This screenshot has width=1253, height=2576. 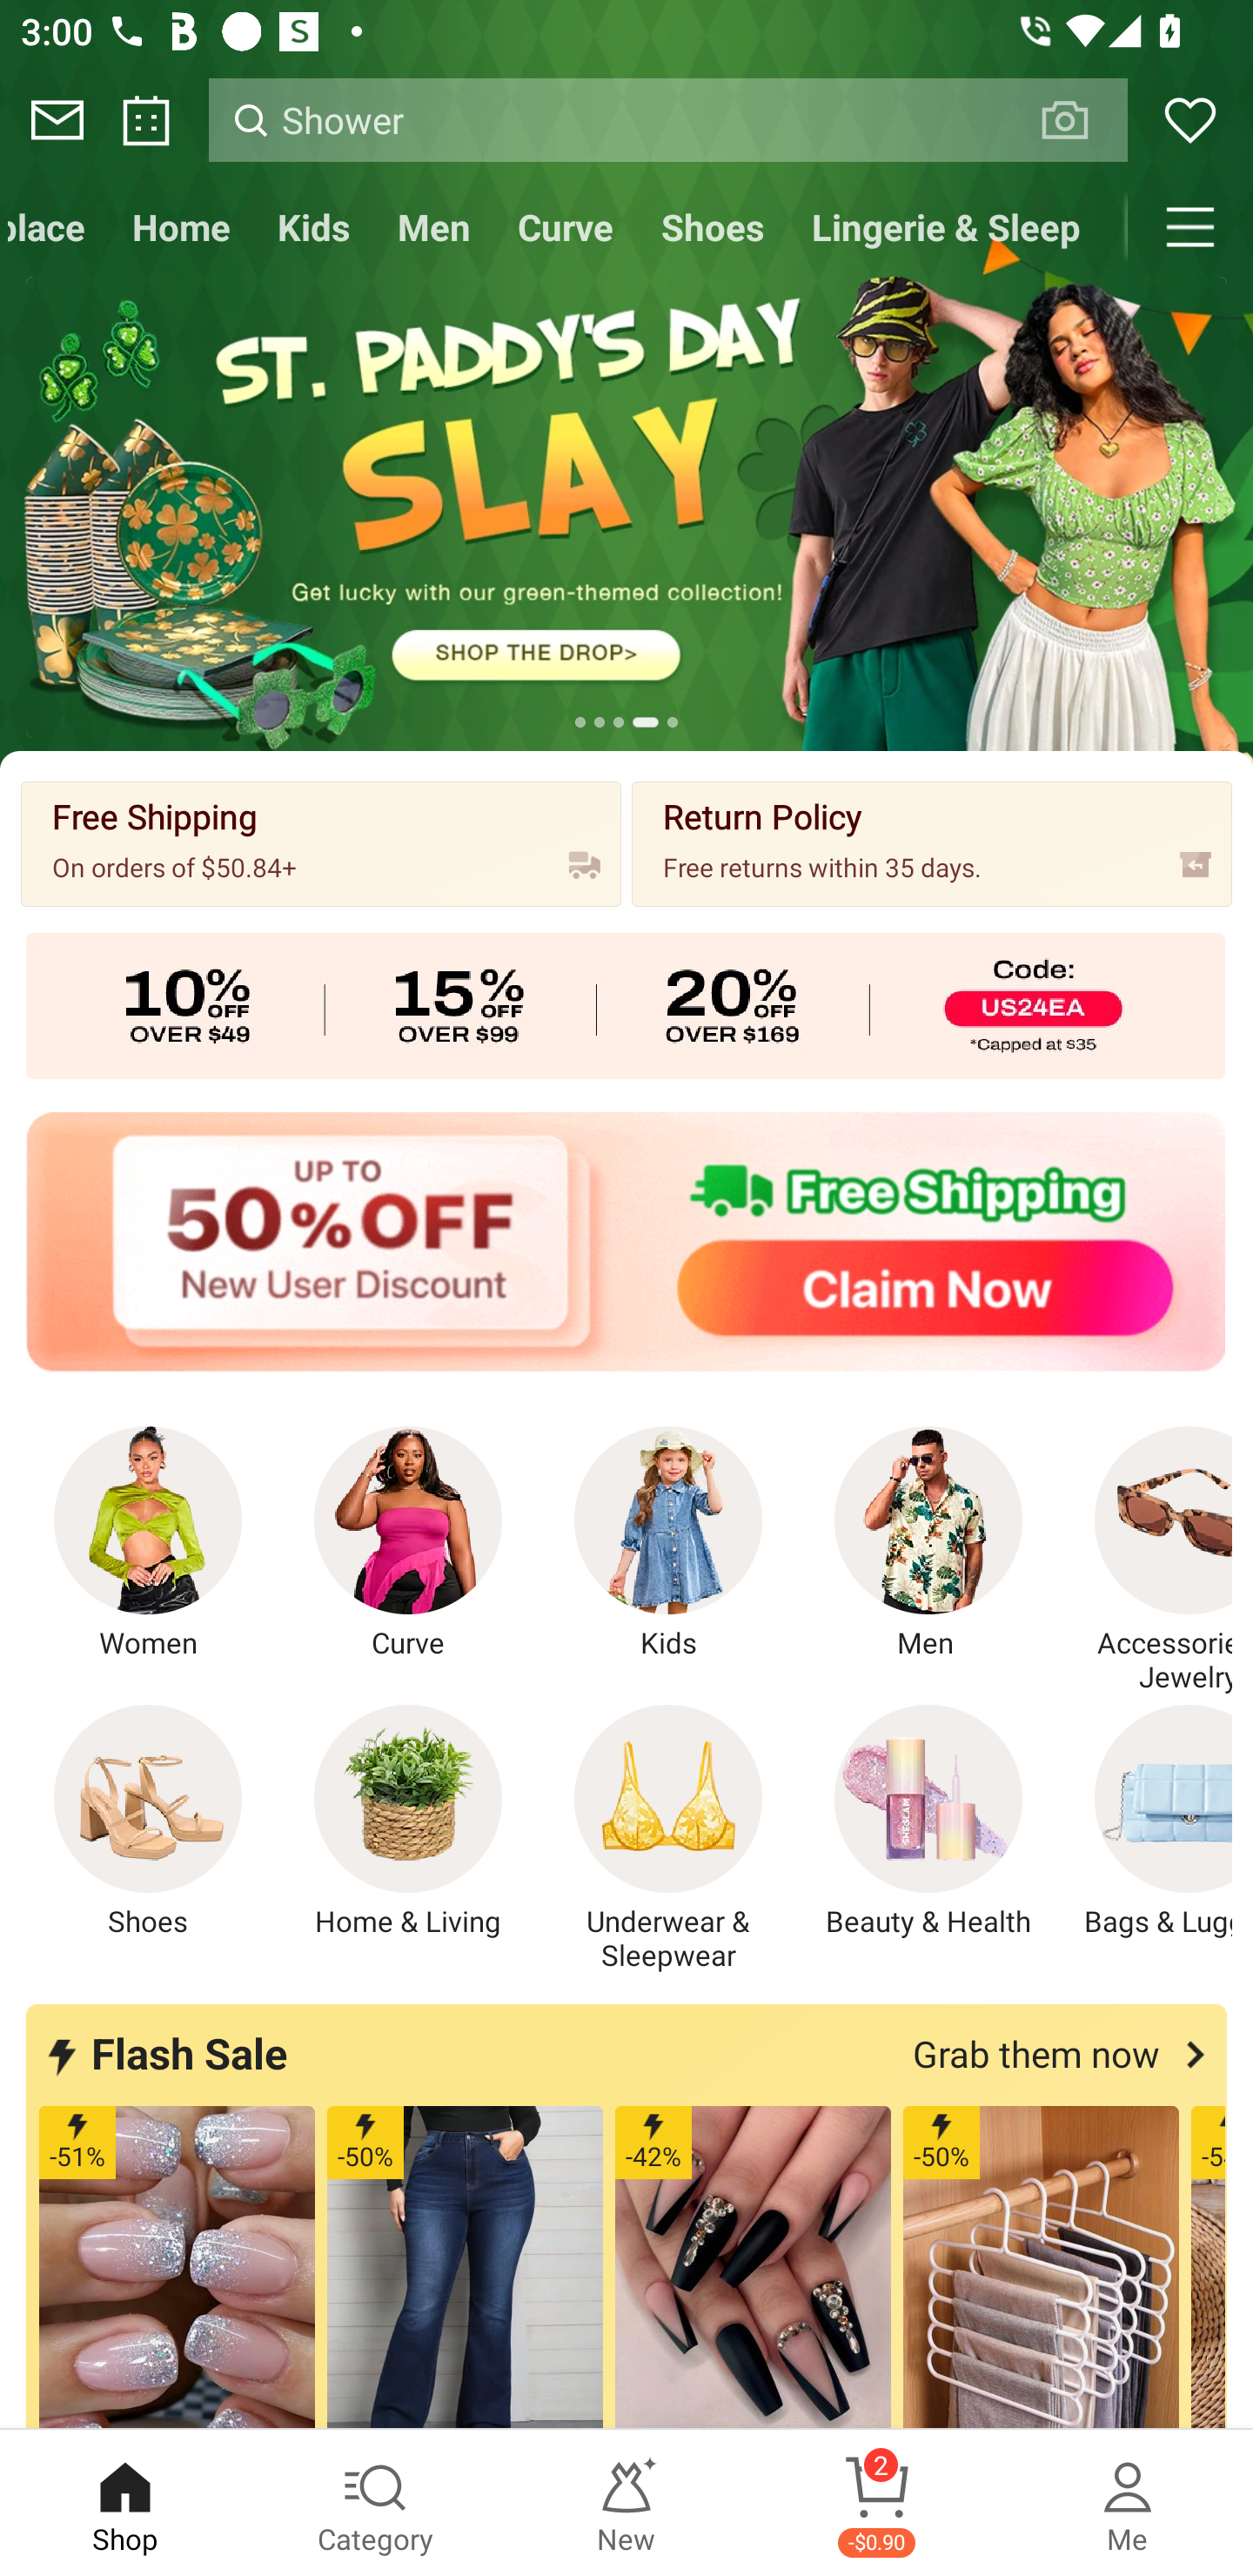 What do you see at coordinates (376, 2503) in the screenshot?
I see `Category` at bounding box center [376, 2503].